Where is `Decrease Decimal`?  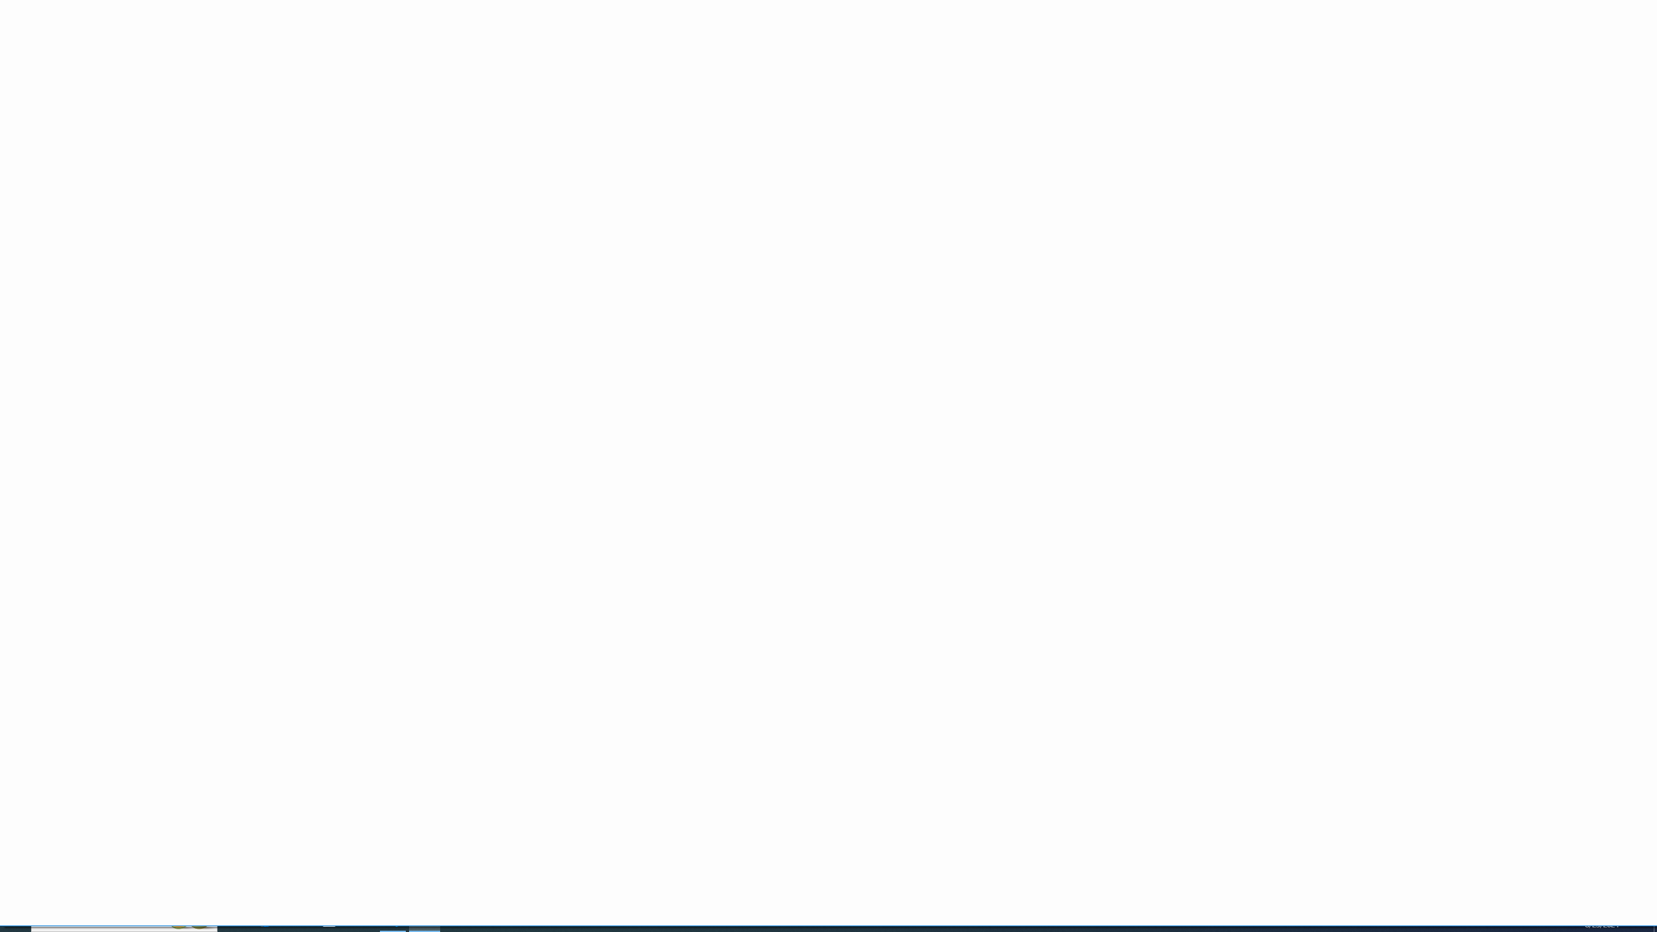 Decrease Decimal is located at coordinates (557, 78).